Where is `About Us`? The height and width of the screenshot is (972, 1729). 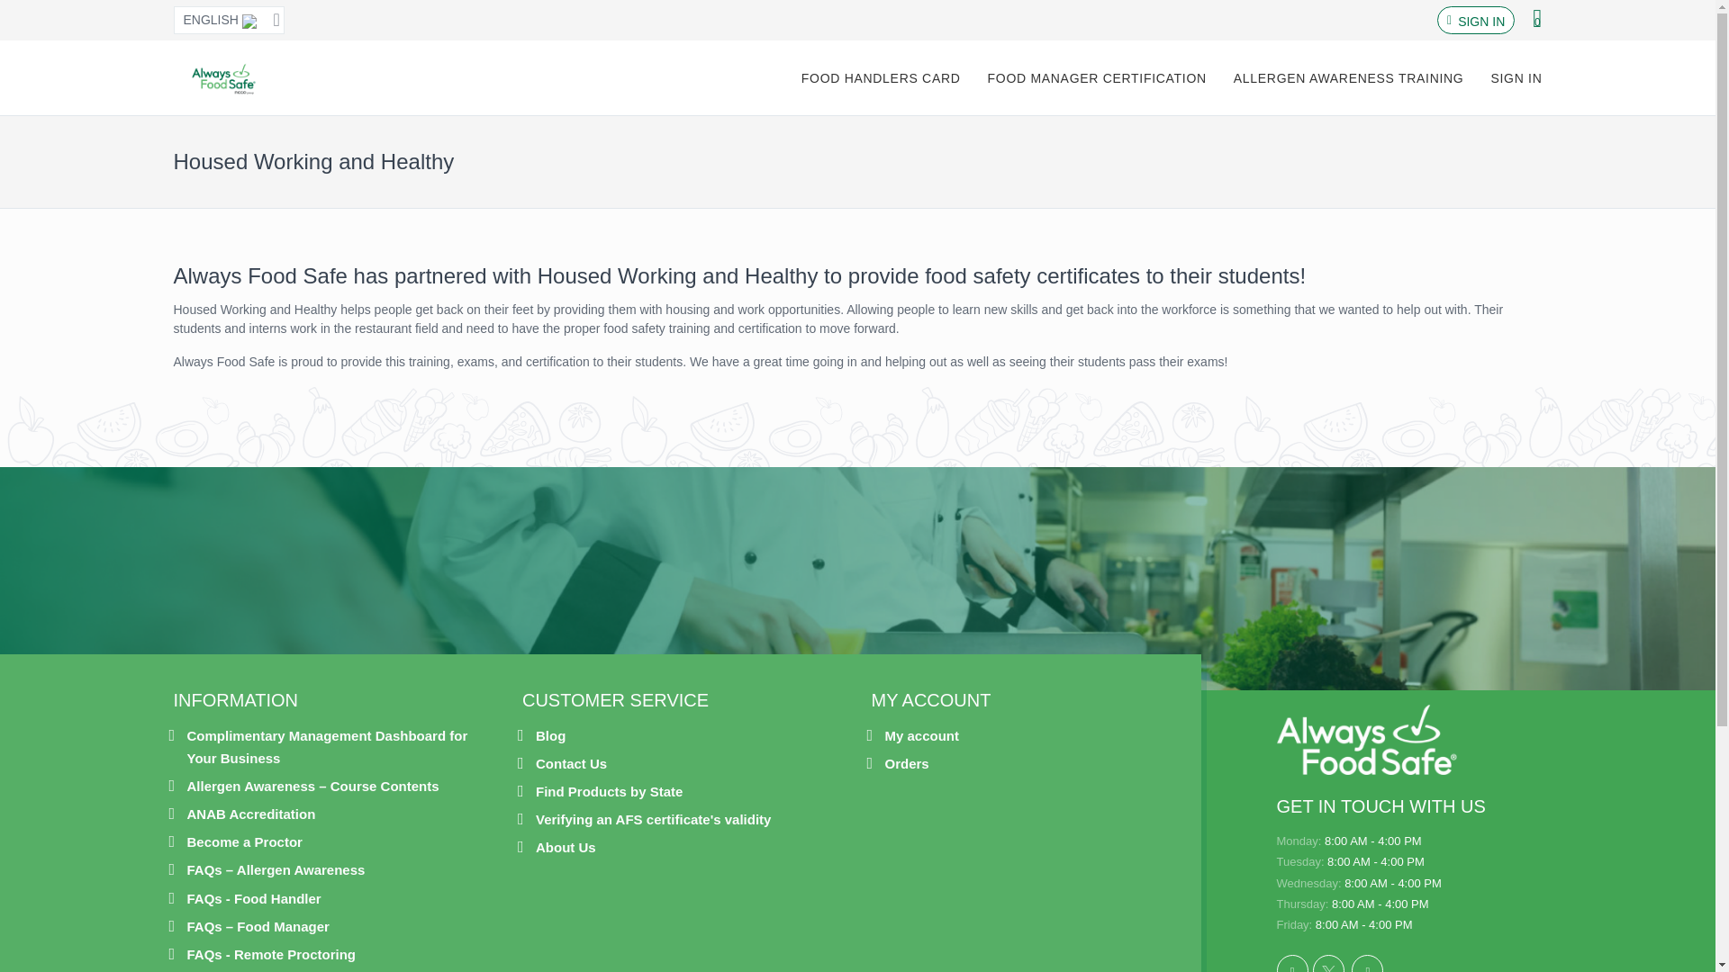
About Us is located at coordinates (566, 846).